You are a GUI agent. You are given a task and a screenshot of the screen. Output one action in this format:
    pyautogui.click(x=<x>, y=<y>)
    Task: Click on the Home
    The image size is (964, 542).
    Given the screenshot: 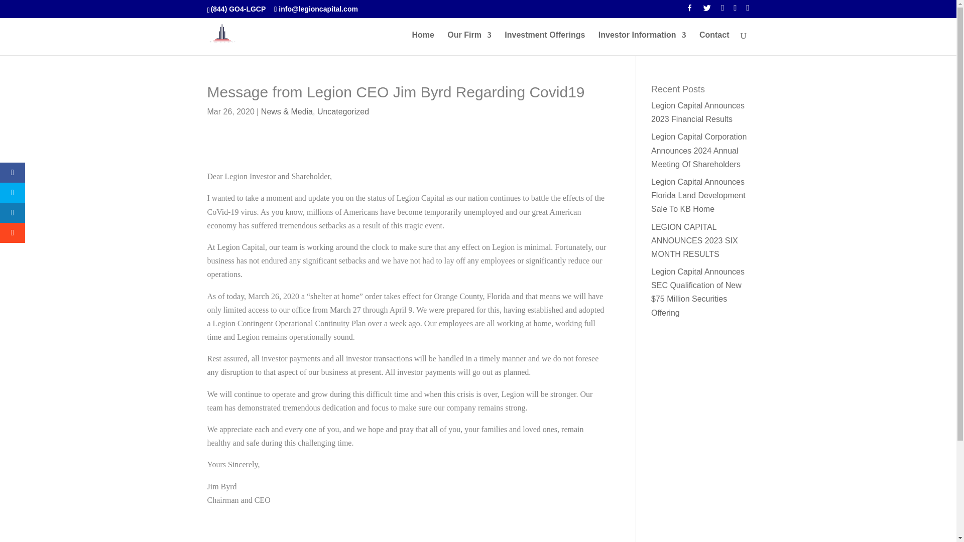 What is the action you would take?
    pyautogui.click(x=423, y=43)
    